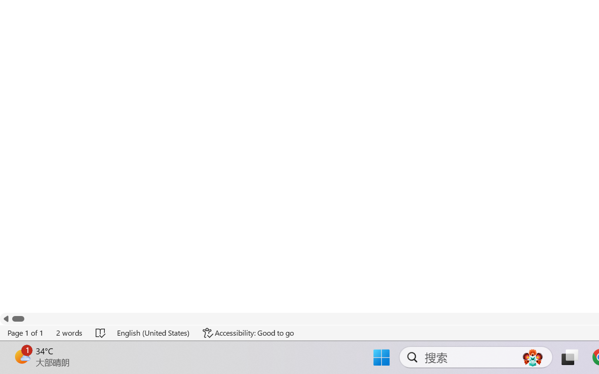 Image resolution: width=599 pixels, height=374 pixels. What do you see at coordinates (26, 333) in the screenshot?
I see `Page Number Page 1 of 1` at bounding box center [26, 333].